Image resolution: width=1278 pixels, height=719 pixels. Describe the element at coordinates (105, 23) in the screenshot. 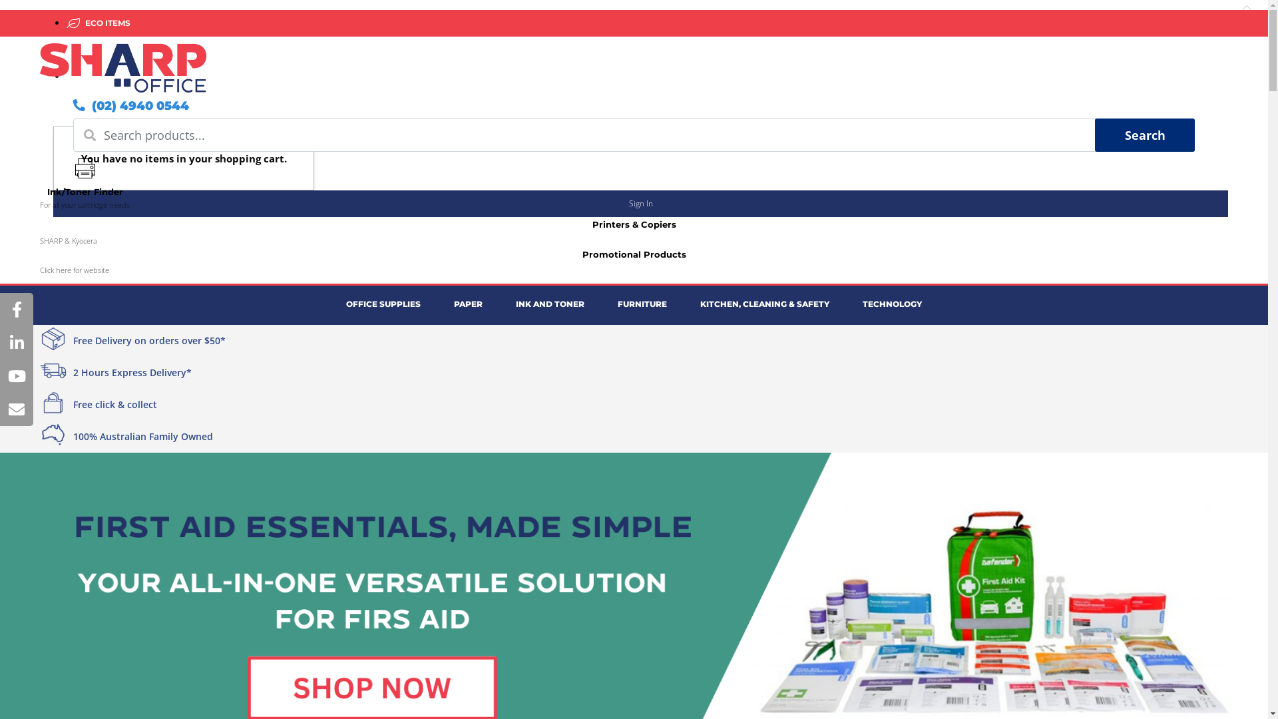

I see `ECO ITEMS` at that location.